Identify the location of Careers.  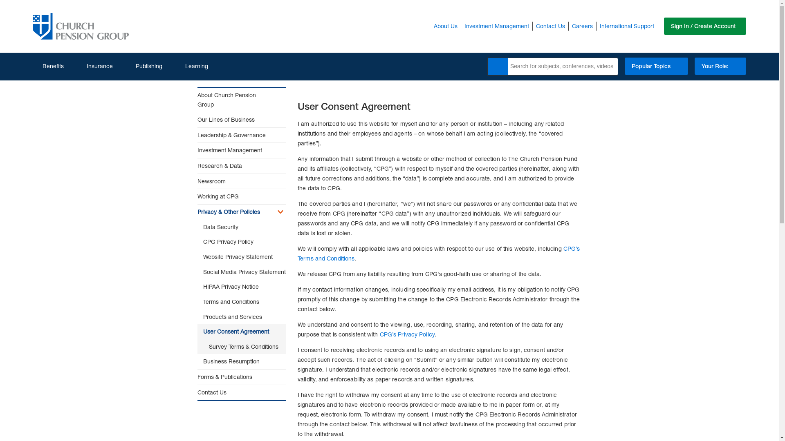
(582, 26).